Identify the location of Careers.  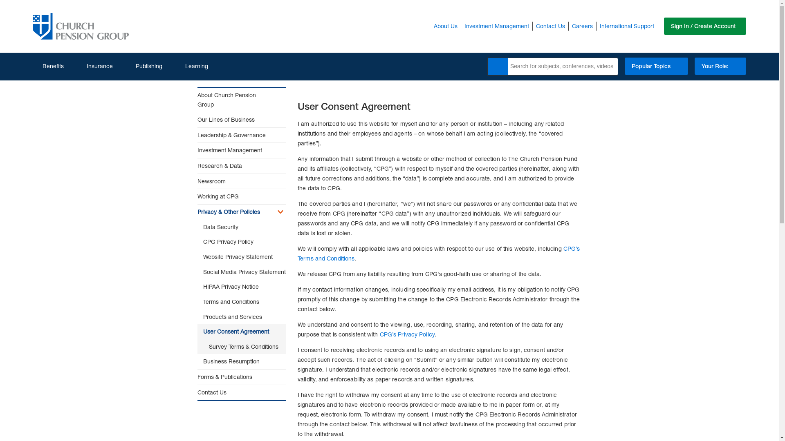
(582, 26).